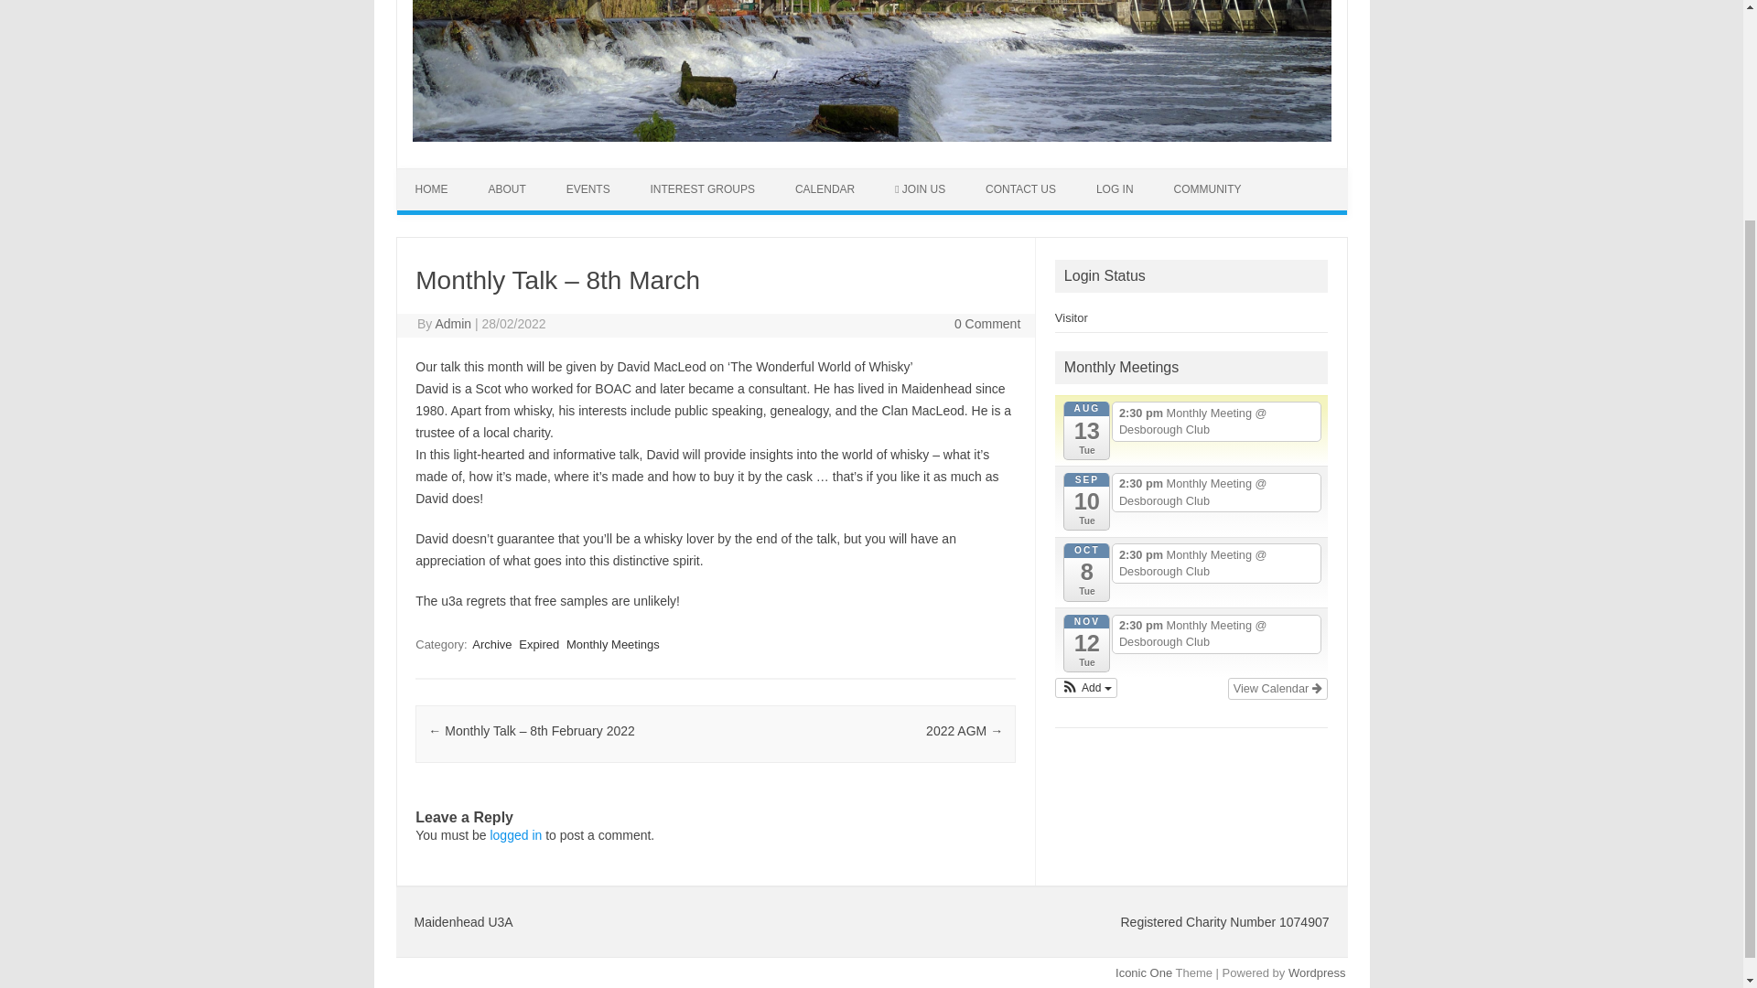 The width and height of the screenshot is (1757, 988). I want to click on EVENTS, so click(588, 188).